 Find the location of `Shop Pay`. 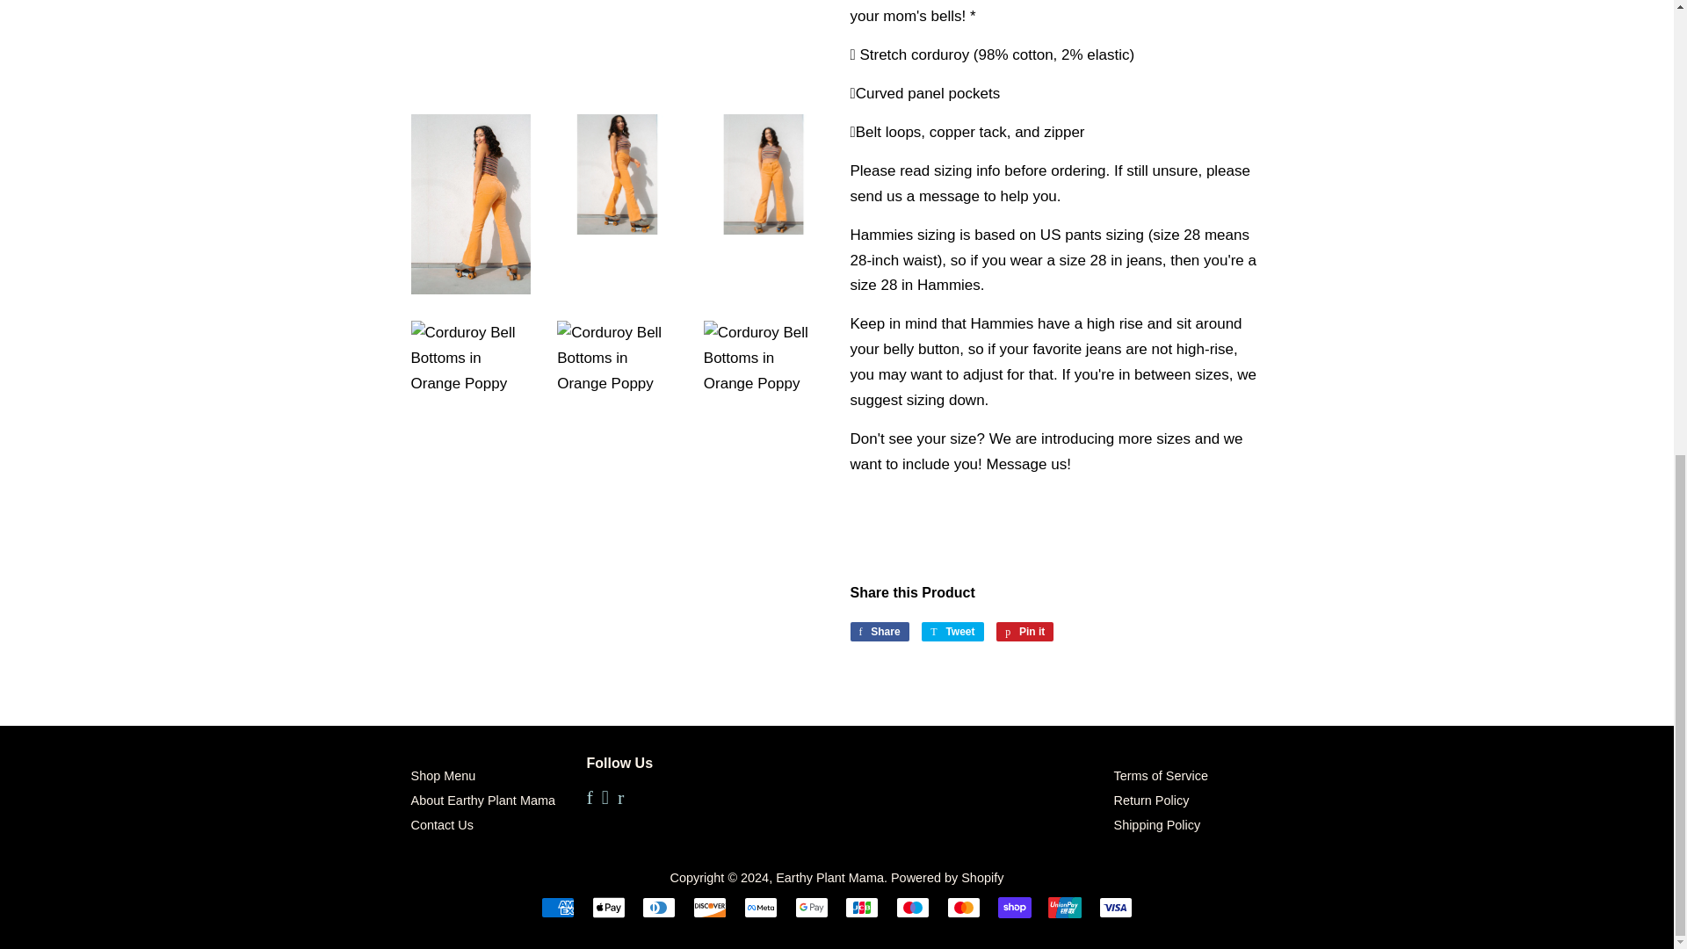

Shop Pay is located at coordinates (1014, 907).